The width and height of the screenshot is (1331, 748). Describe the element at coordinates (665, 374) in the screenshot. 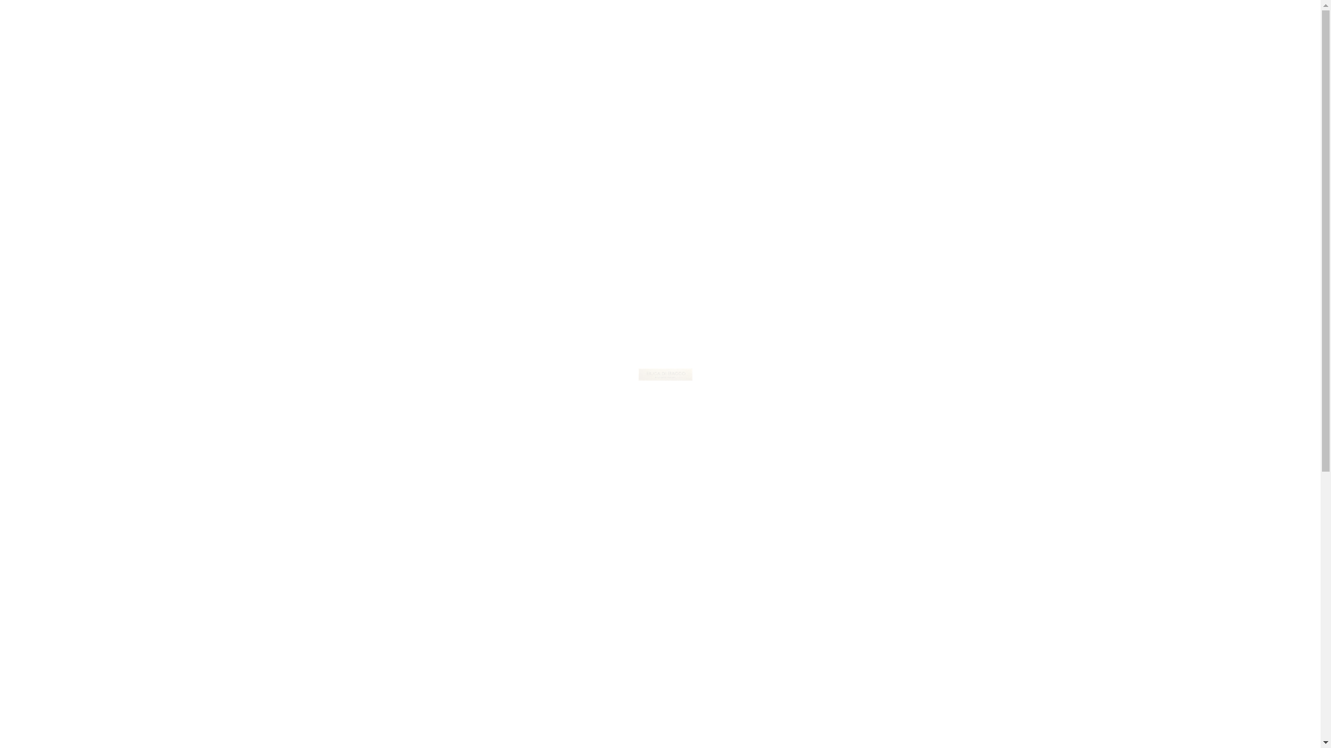

I see `Accueil Buca Di Bacco` at that location.